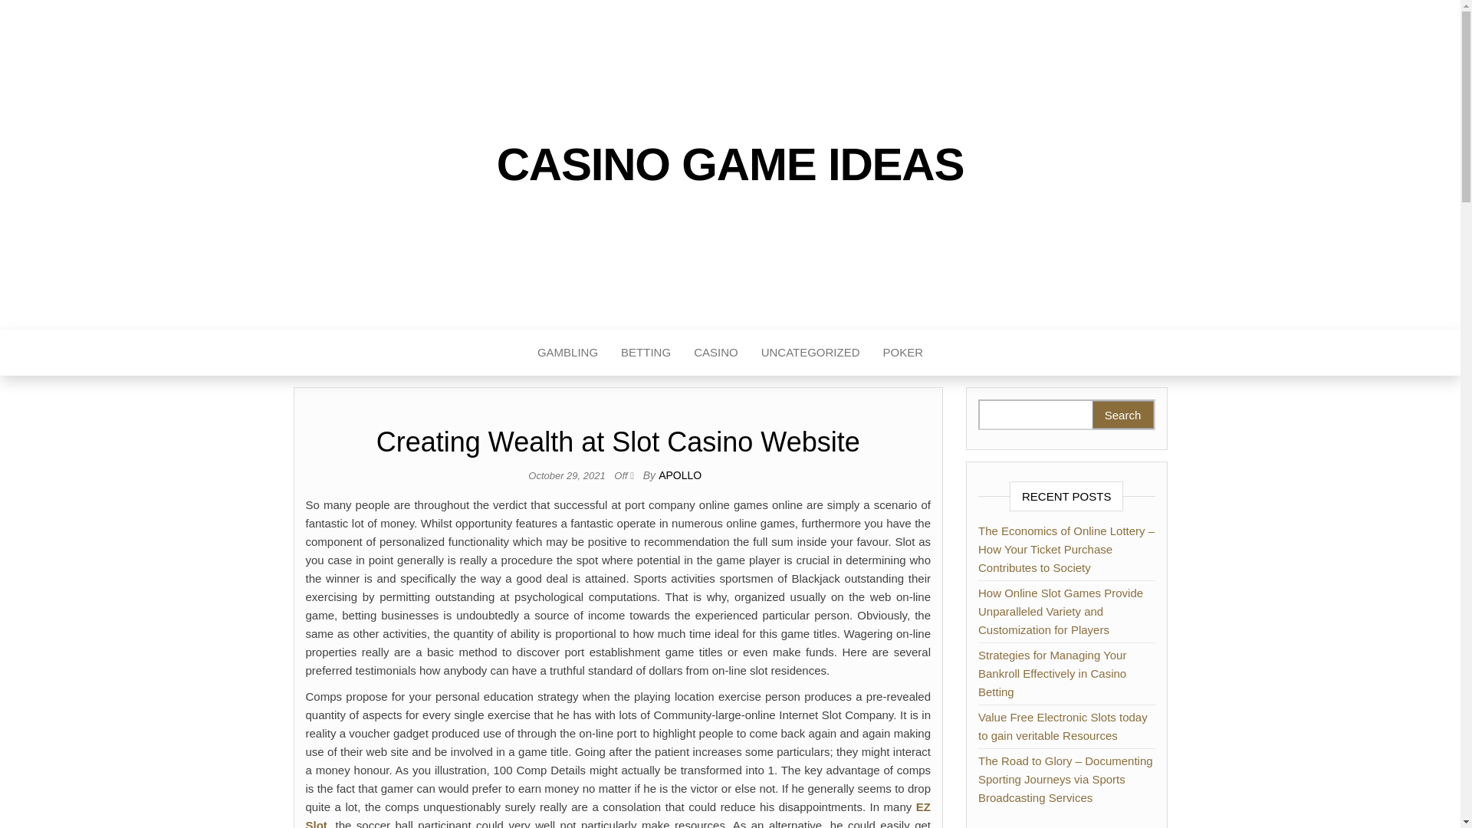 The width and height of the screenshot is (1472, 828). I want to click on Uncategorized, so click(810, 353).